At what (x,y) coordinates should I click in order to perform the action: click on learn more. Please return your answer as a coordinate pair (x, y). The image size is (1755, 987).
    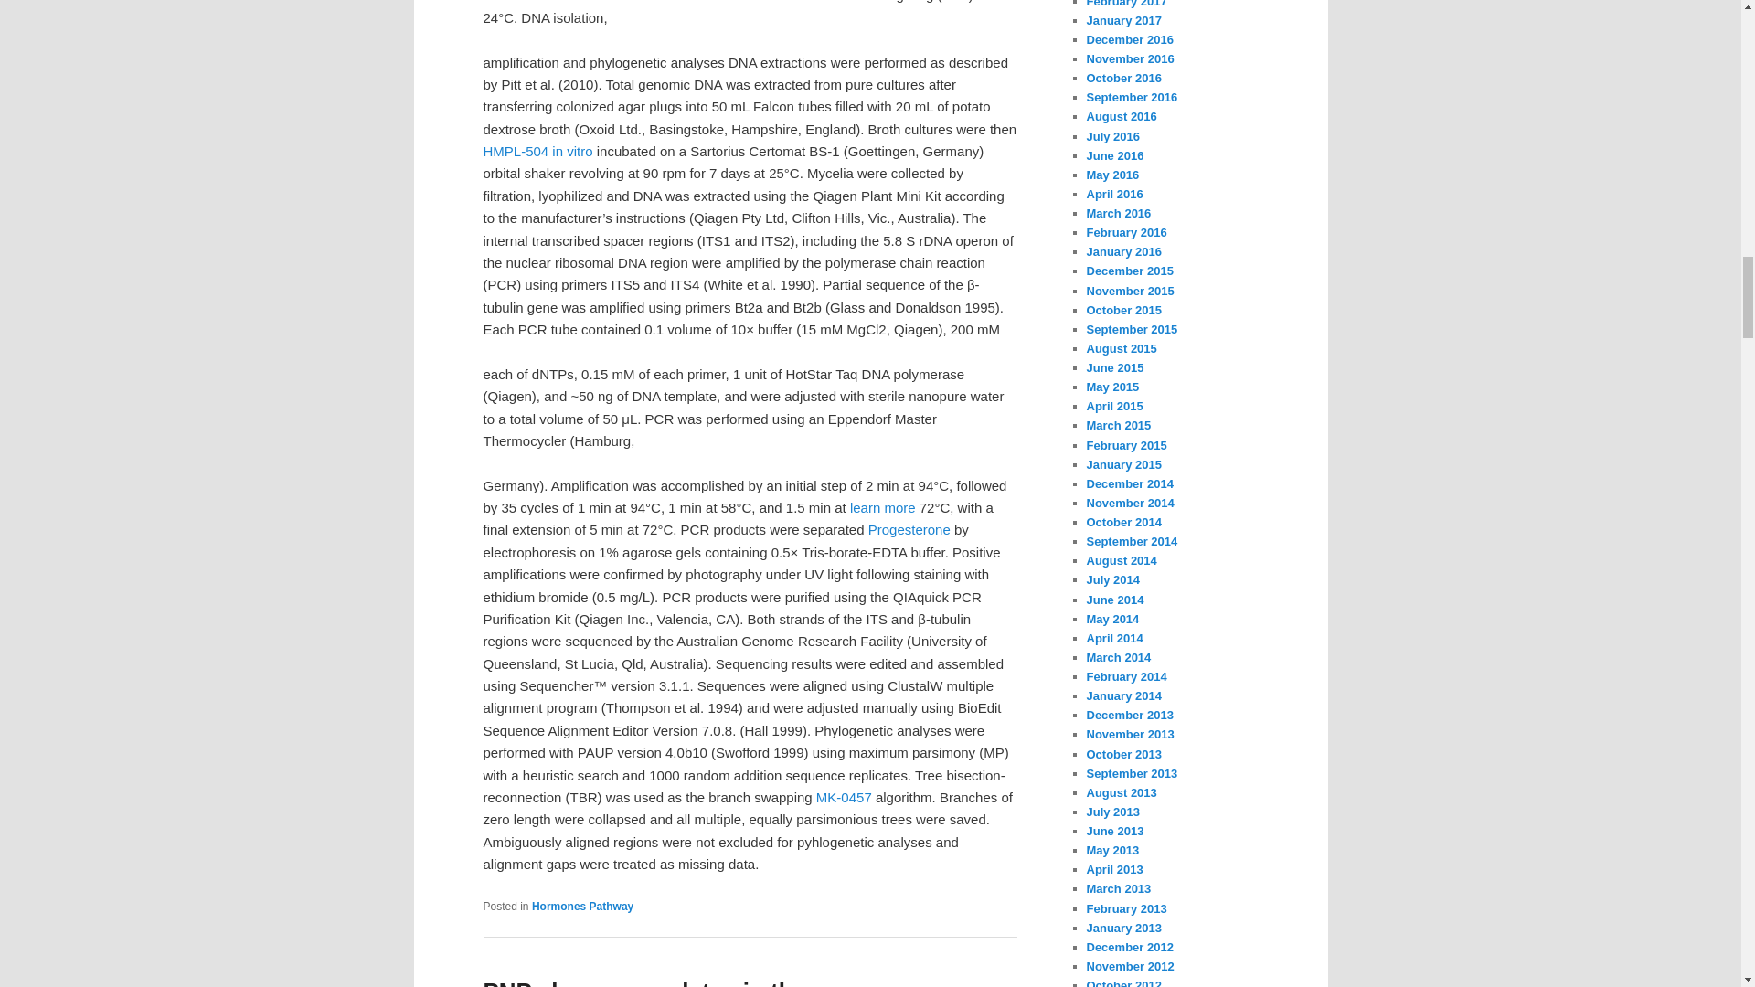
    Looking at the image, I should click on (883, 506).